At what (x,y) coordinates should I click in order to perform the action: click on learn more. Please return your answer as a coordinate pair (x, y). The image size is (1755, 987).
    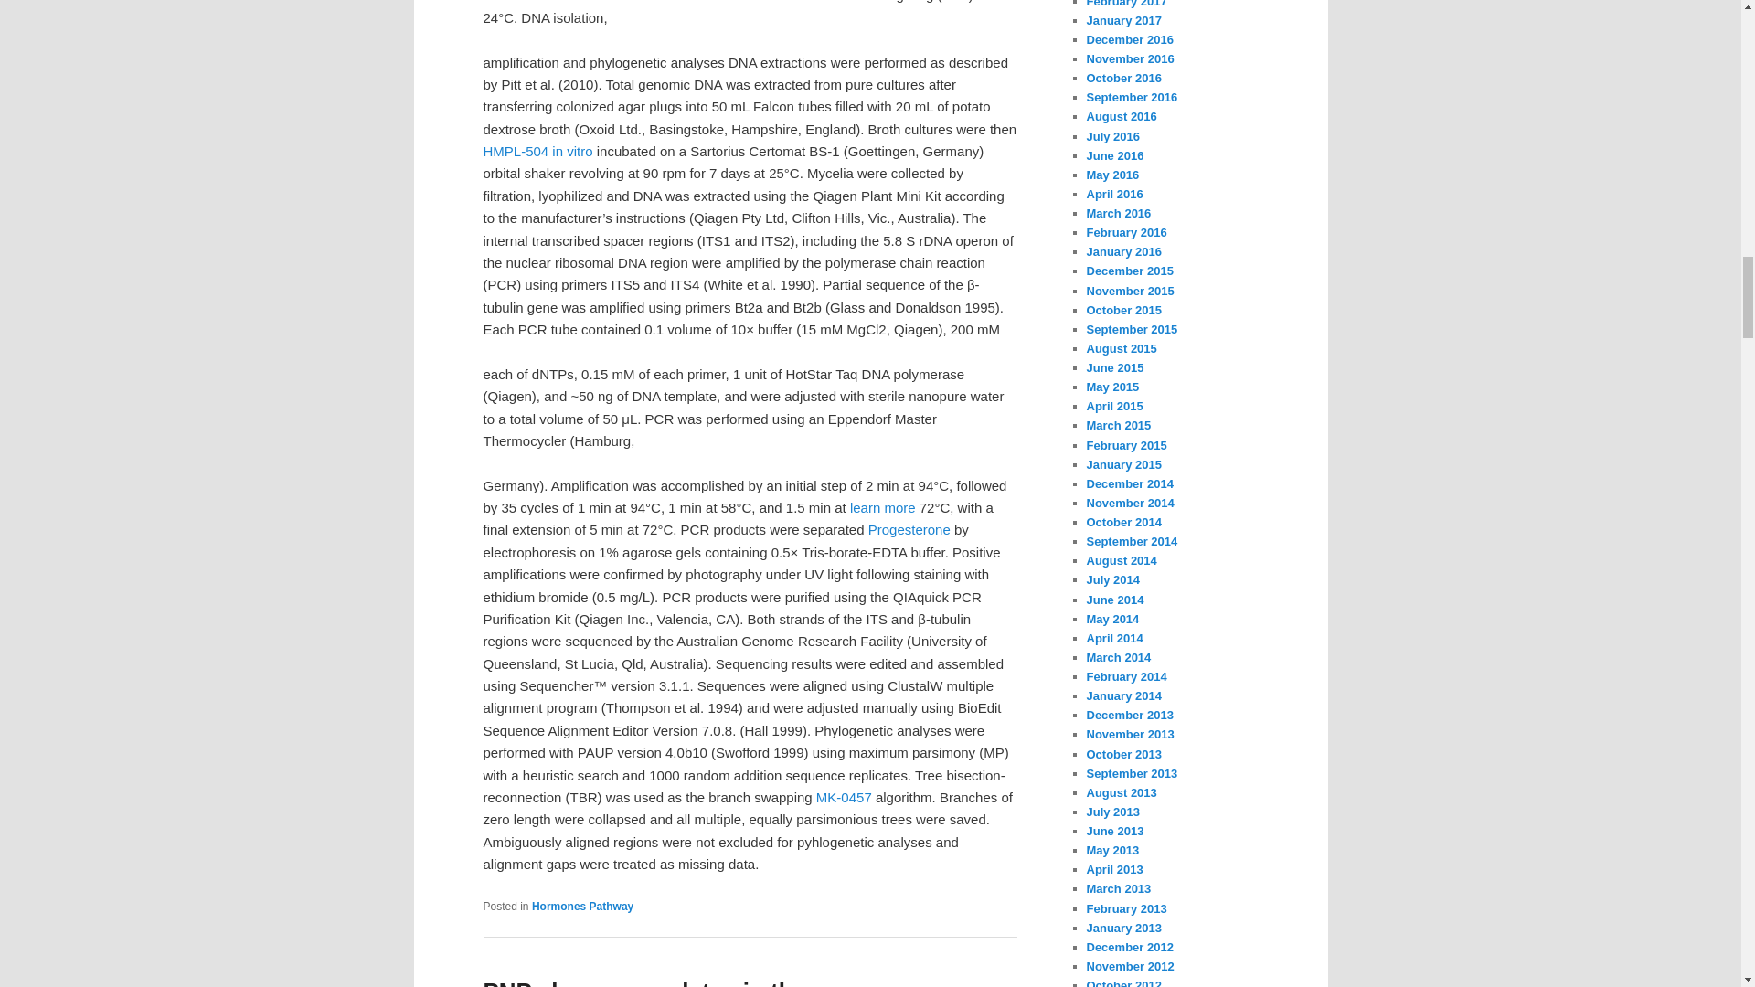
    Looking at the image, I should click on (883, 506).